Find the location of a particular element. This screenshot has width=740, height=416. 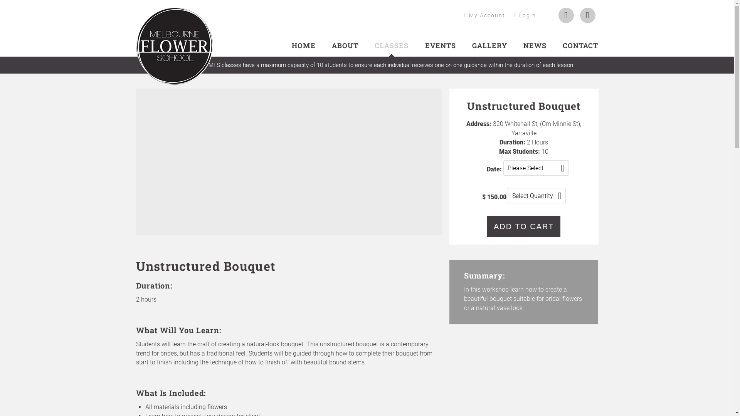

EVENTS is located at coordinates (441, 45).